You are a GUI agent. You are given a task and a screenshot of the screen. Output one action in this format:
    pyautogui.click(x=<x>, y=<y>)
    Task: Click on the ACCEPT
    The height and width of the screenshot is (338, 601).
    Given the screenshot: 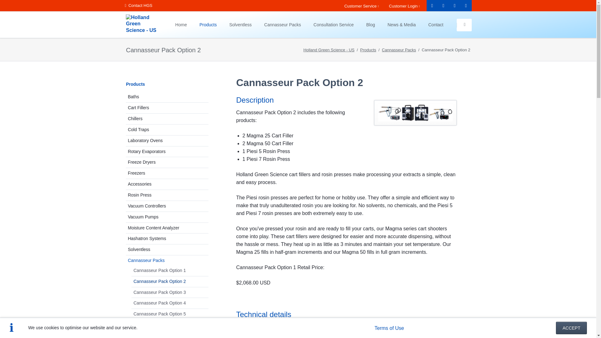 What is the action you would take?
    pyautogui.click(x=572, y=328)
    